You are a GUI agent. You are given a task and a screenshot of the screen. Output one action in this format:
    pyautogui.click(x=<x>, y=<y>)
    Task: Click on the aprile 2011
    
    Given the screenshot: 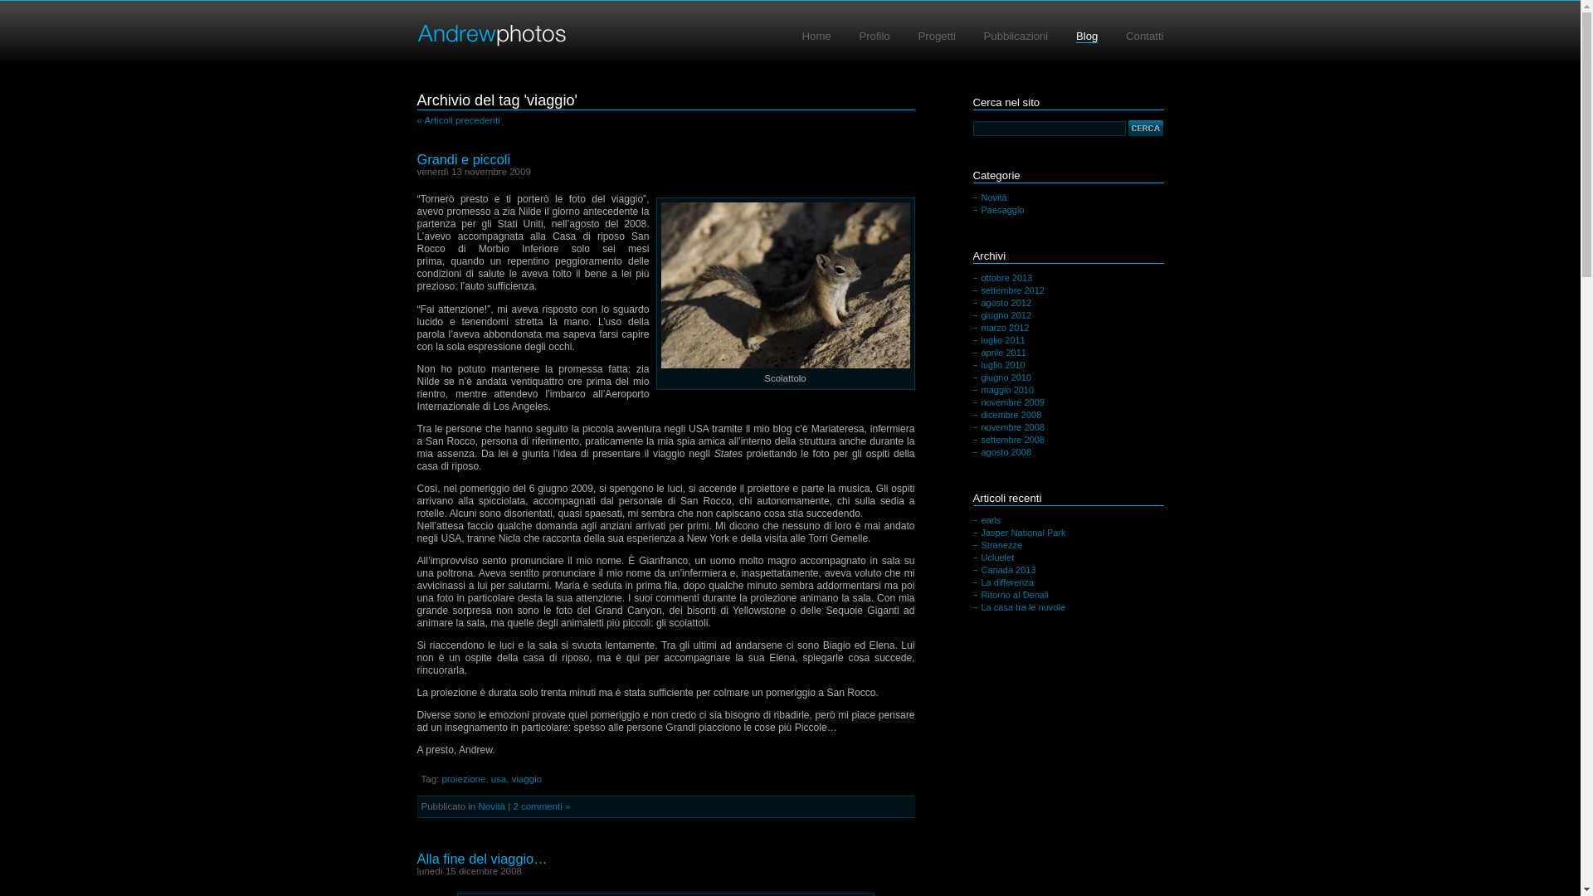 What is the action you would take?
    pyautogui.click(x=1003, y=353)
    